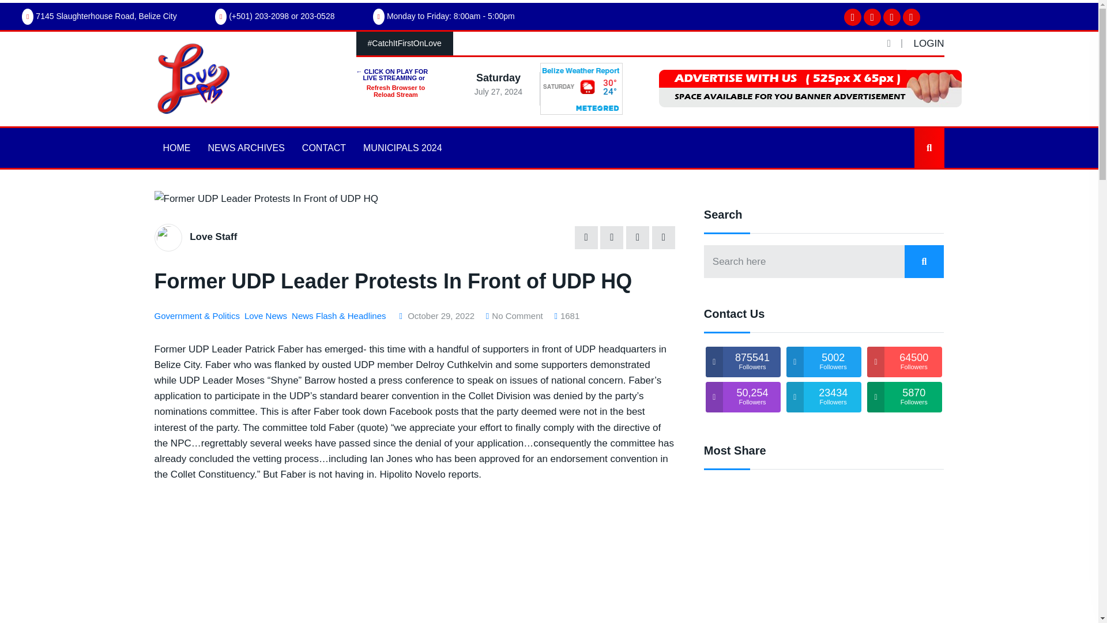  I want to click on CONTACT, so click(323, 148).